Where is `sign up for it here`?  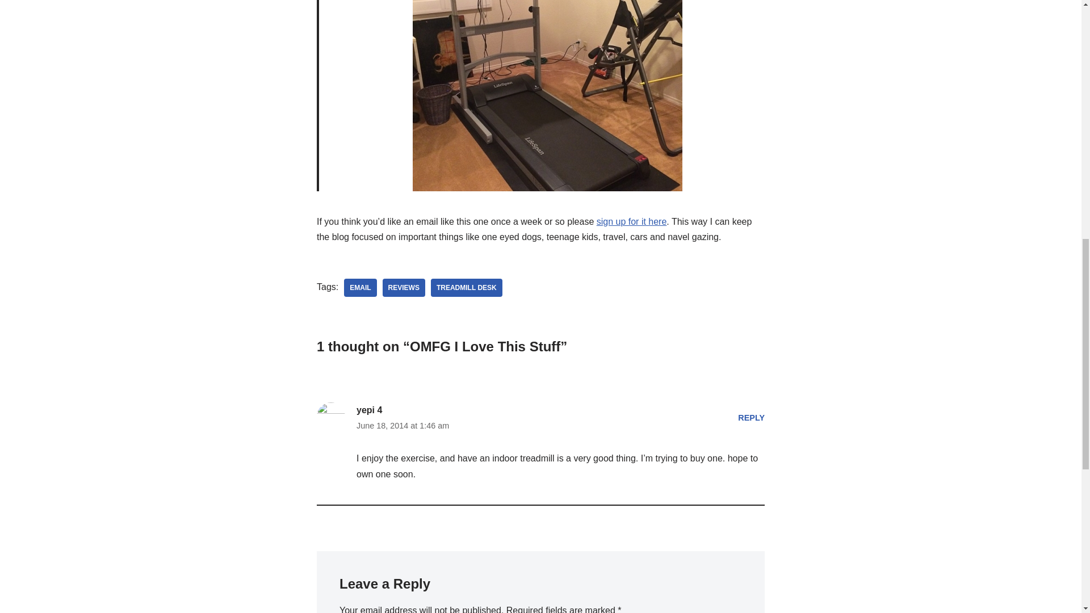
sign up for it here is located at coordinates (631, 221).